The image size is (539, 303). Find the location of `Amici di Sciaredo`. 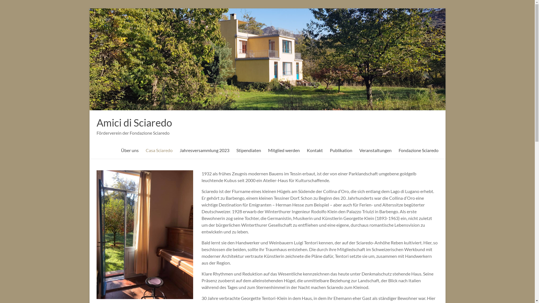

Amici di Sciaredo is located at coordinates (134, 123).